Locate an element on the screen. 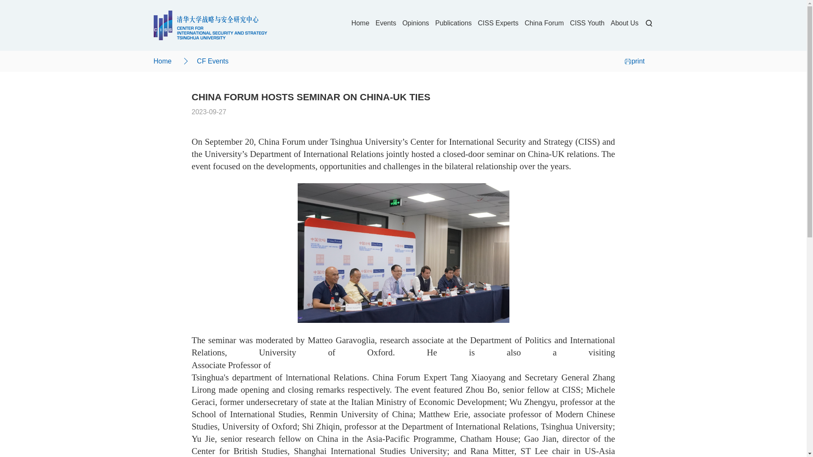 The height and width of the screenshot is (457, 813). print is located at coordinates (634, 61).